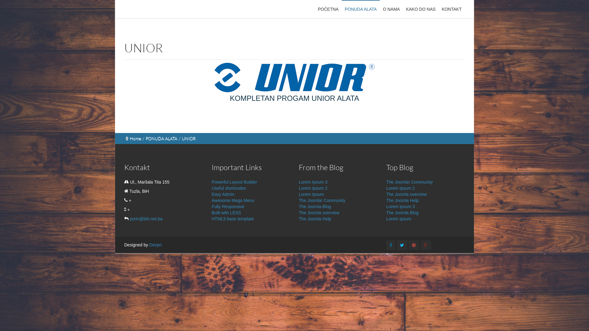 The height and width of the screenshot is (331, 589). Describe the element at coordinates (391, 9) in the screenshot. I see `O NAMA` at that location.